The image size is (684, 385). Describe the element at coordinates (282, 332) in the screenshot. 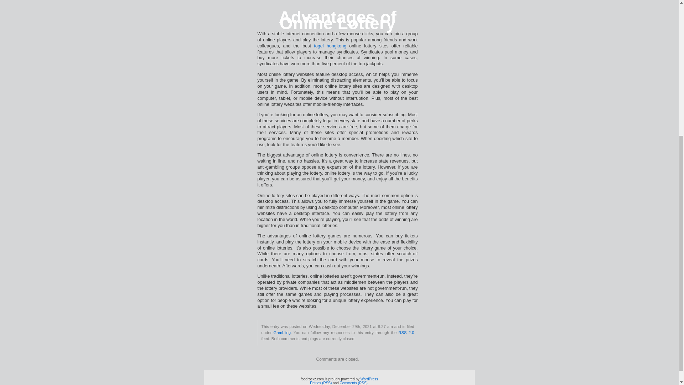

I see `Gambling` at that location.